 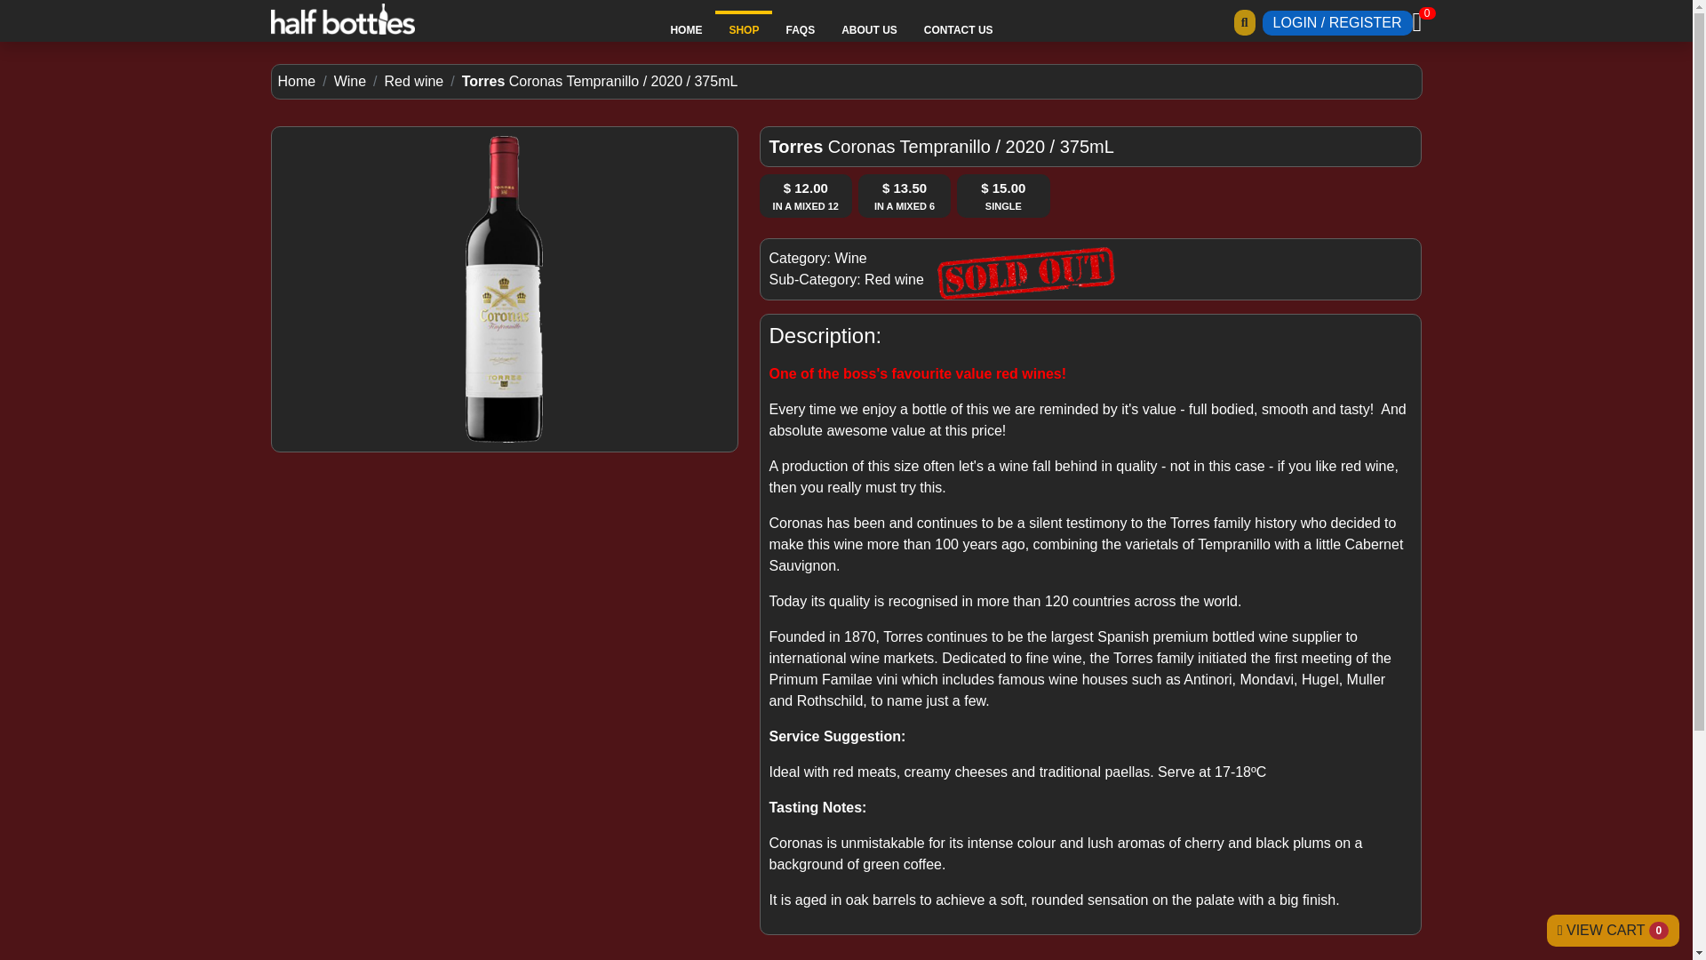 I want to click on Rose, so click(x=849, y=258).